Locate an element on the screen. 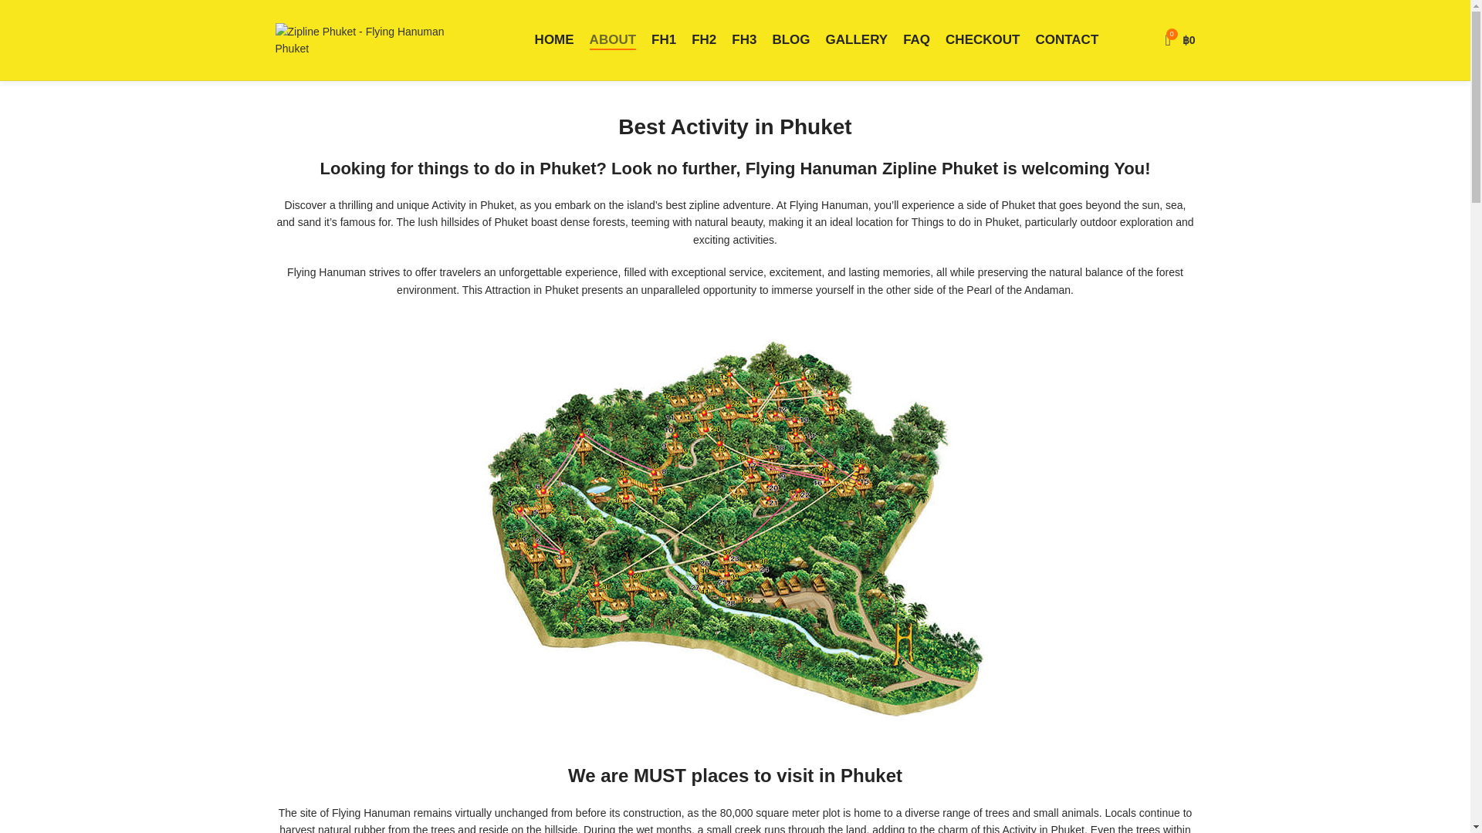 This screenshot has height=833, width=1482. Activity in Phuket is located at coordinates (761, 126).